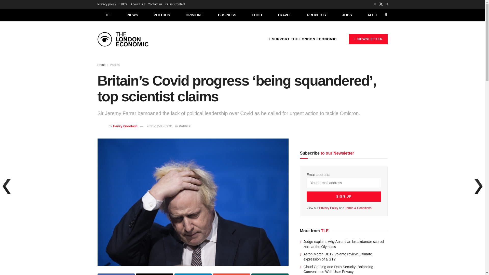 The height and width of the screenshot is (275, 489). What do you see at coordinates (257, 15) in the screenshot?
I see `FOOD` at bounding box center [257, 15].